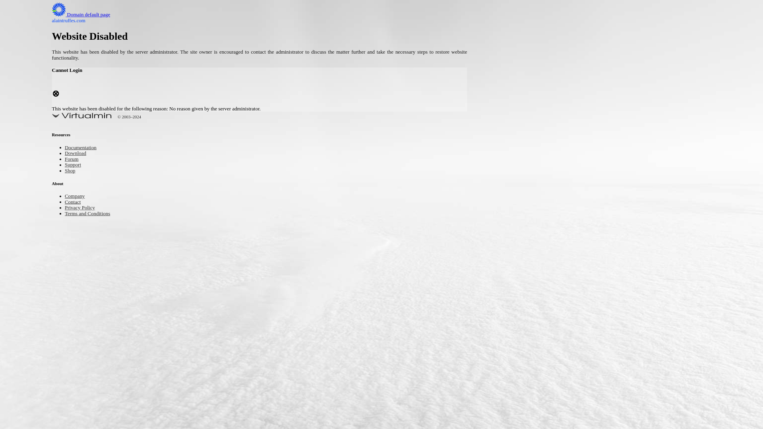  What do you see at coordinates (75, 165) in the screenshot?
I see `Support` at bounding box center [75, 165].